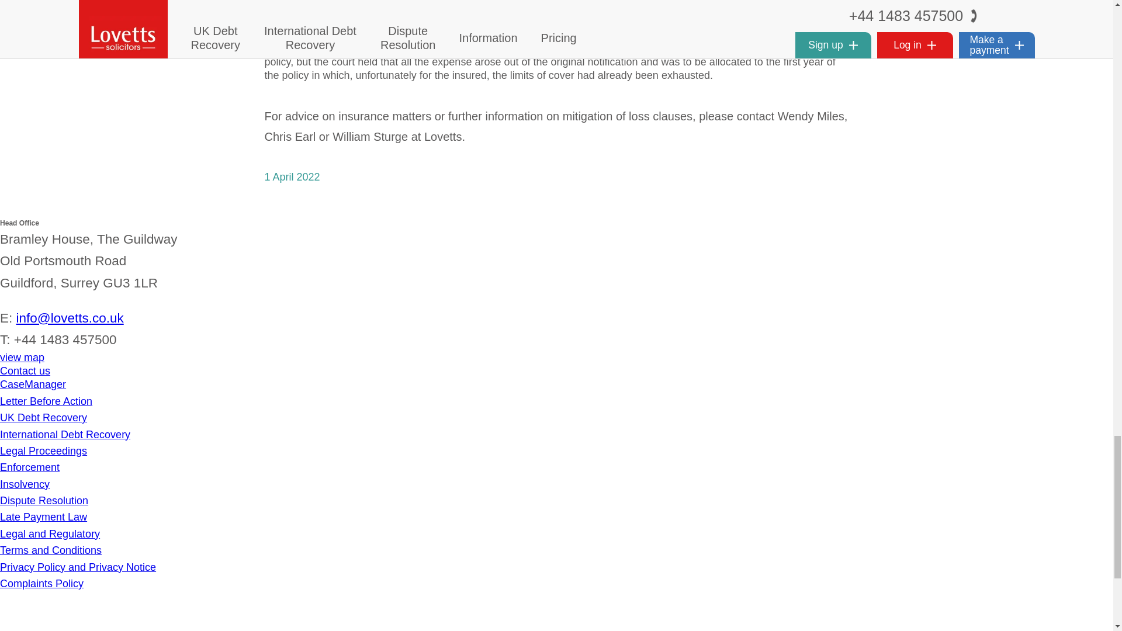  I want to click on Insolvency, so click(25, 484).